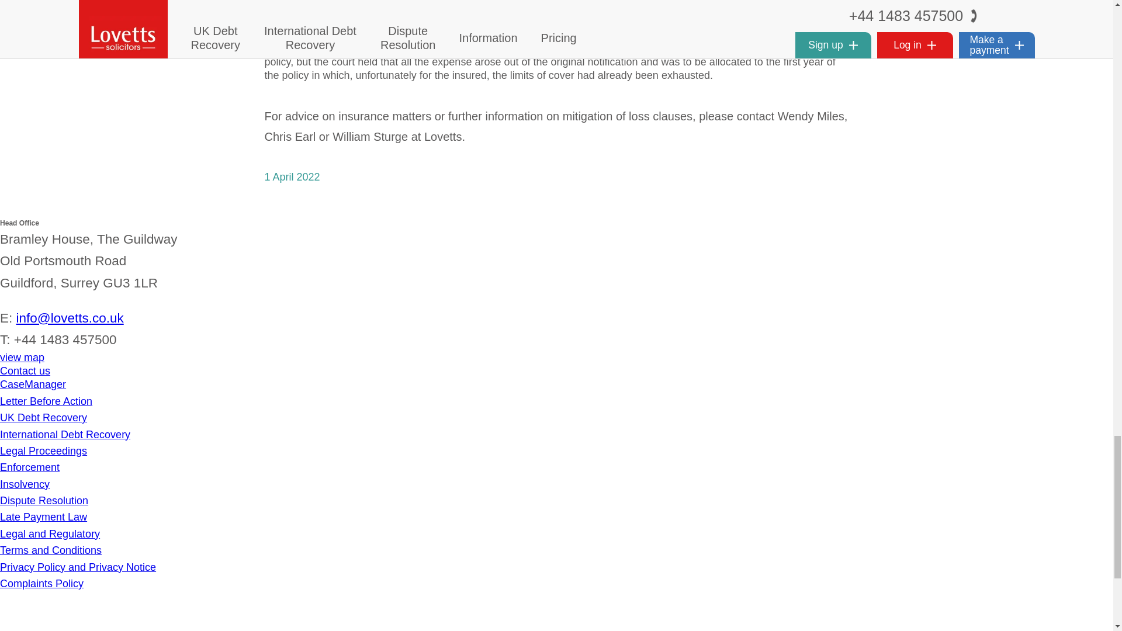  I want to click on Insolvency, so click(25, 484).